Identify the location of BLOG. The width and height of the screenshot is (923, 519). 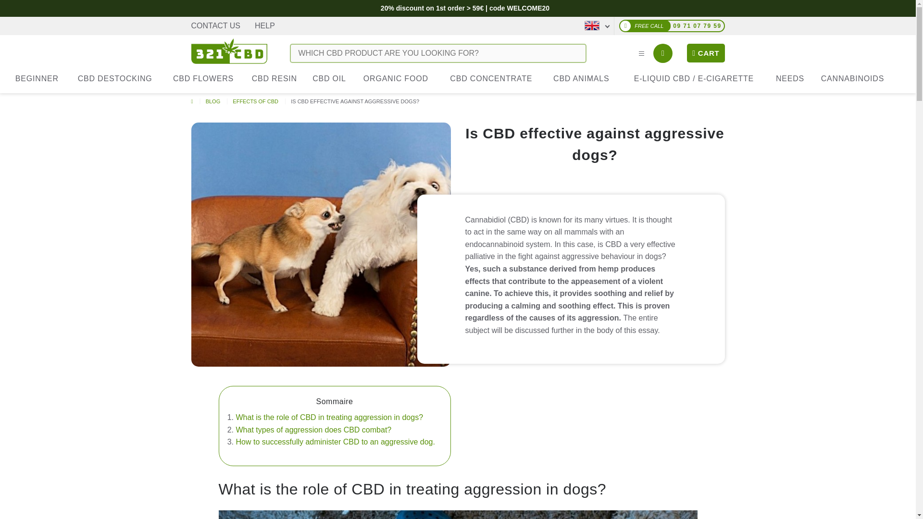
(214, 101).